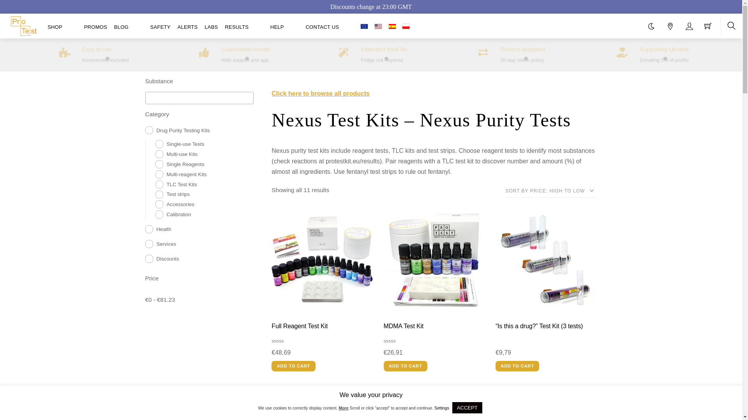 This screenshot has width=748, height=420. What do you see at coordinates (159, 144) in the screenshot?
I see `single-use-tests` at bounding box center [159, 144].